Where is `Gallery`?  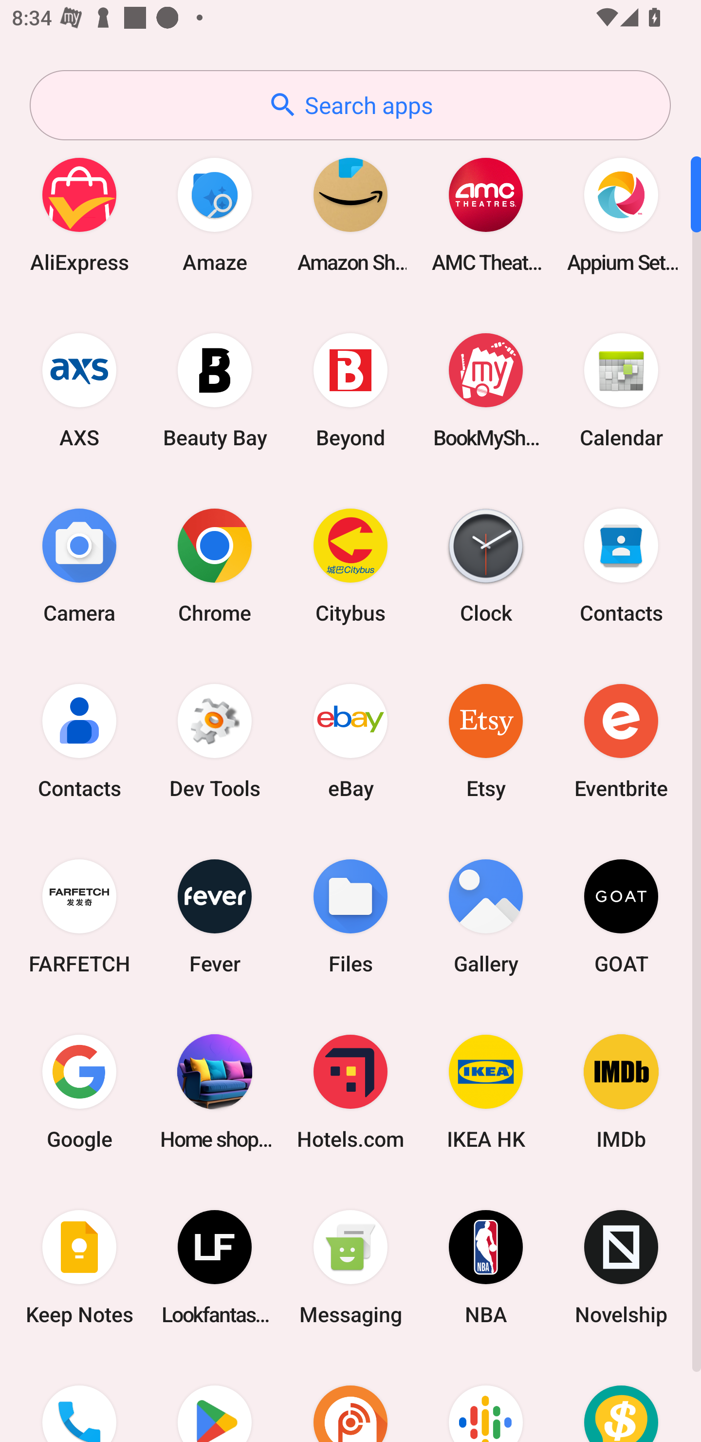 Gallery is located at coordinates (486, 916).